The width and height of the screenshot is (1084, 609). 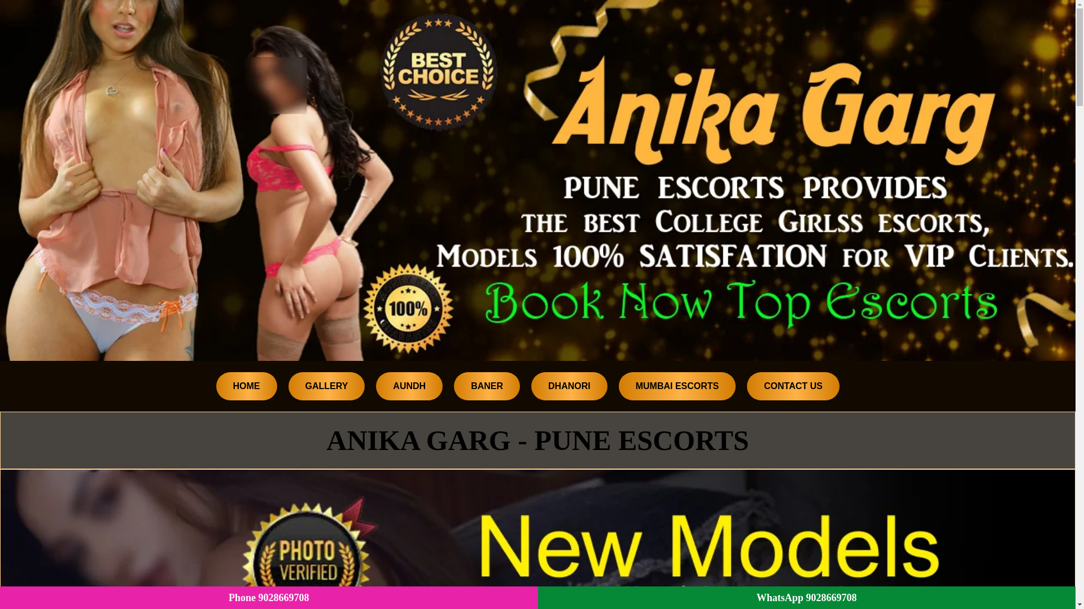 I want to click on CONTACT US, so click(x=793, y=386).